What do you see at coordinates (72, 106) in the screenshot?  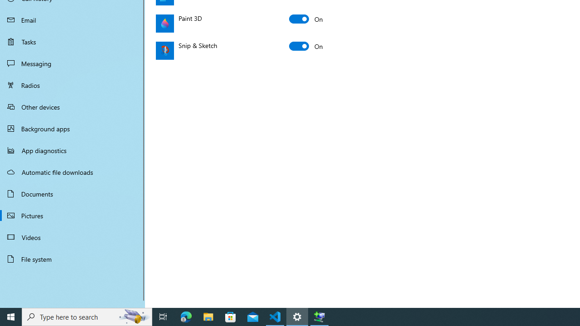 I see `Other devices` at bounding box center [72, 106].